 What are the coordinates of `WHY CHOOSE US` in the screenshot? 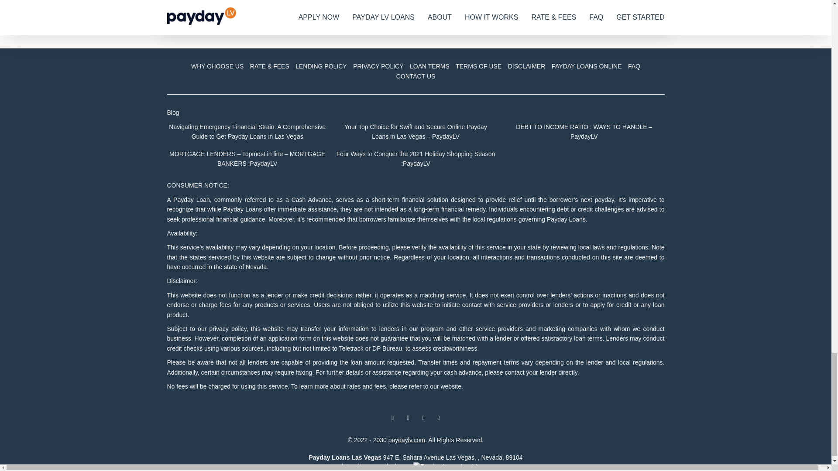 It's located at (217, 66).